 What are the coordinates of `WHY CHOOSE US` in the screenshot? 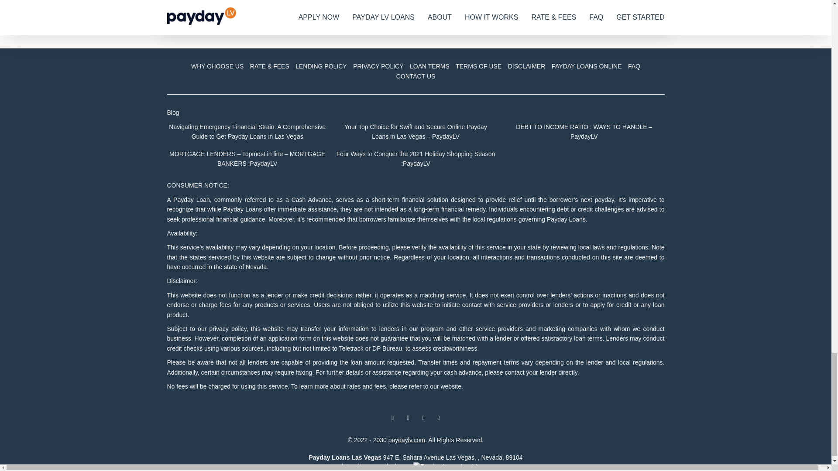 It's located at (217, 66).